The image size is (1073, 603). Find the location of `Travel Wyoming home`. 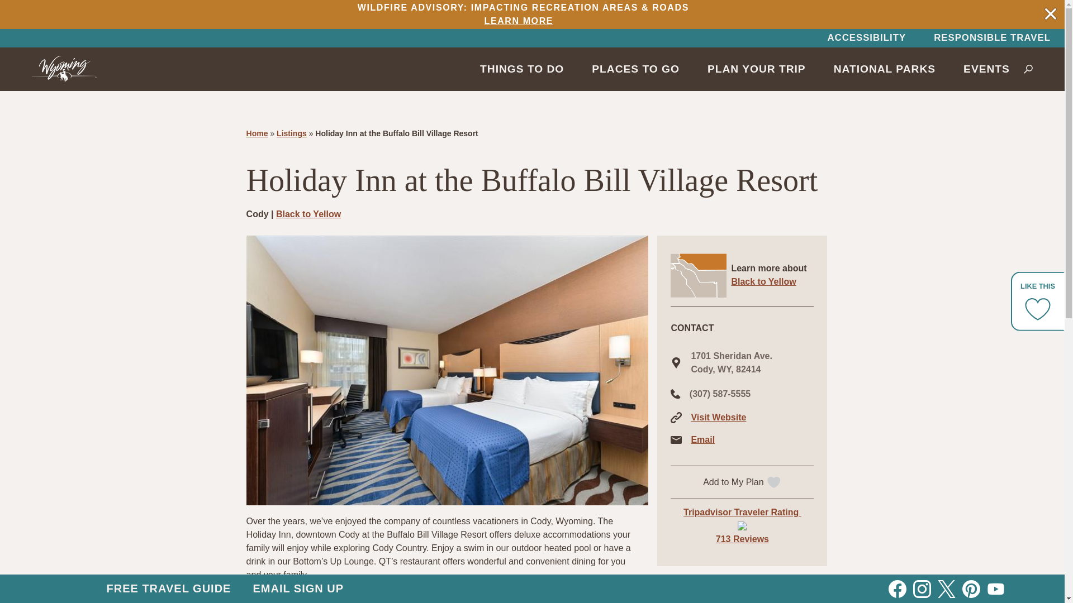

Travel Wyoming home is located at coordinates (65, 69).